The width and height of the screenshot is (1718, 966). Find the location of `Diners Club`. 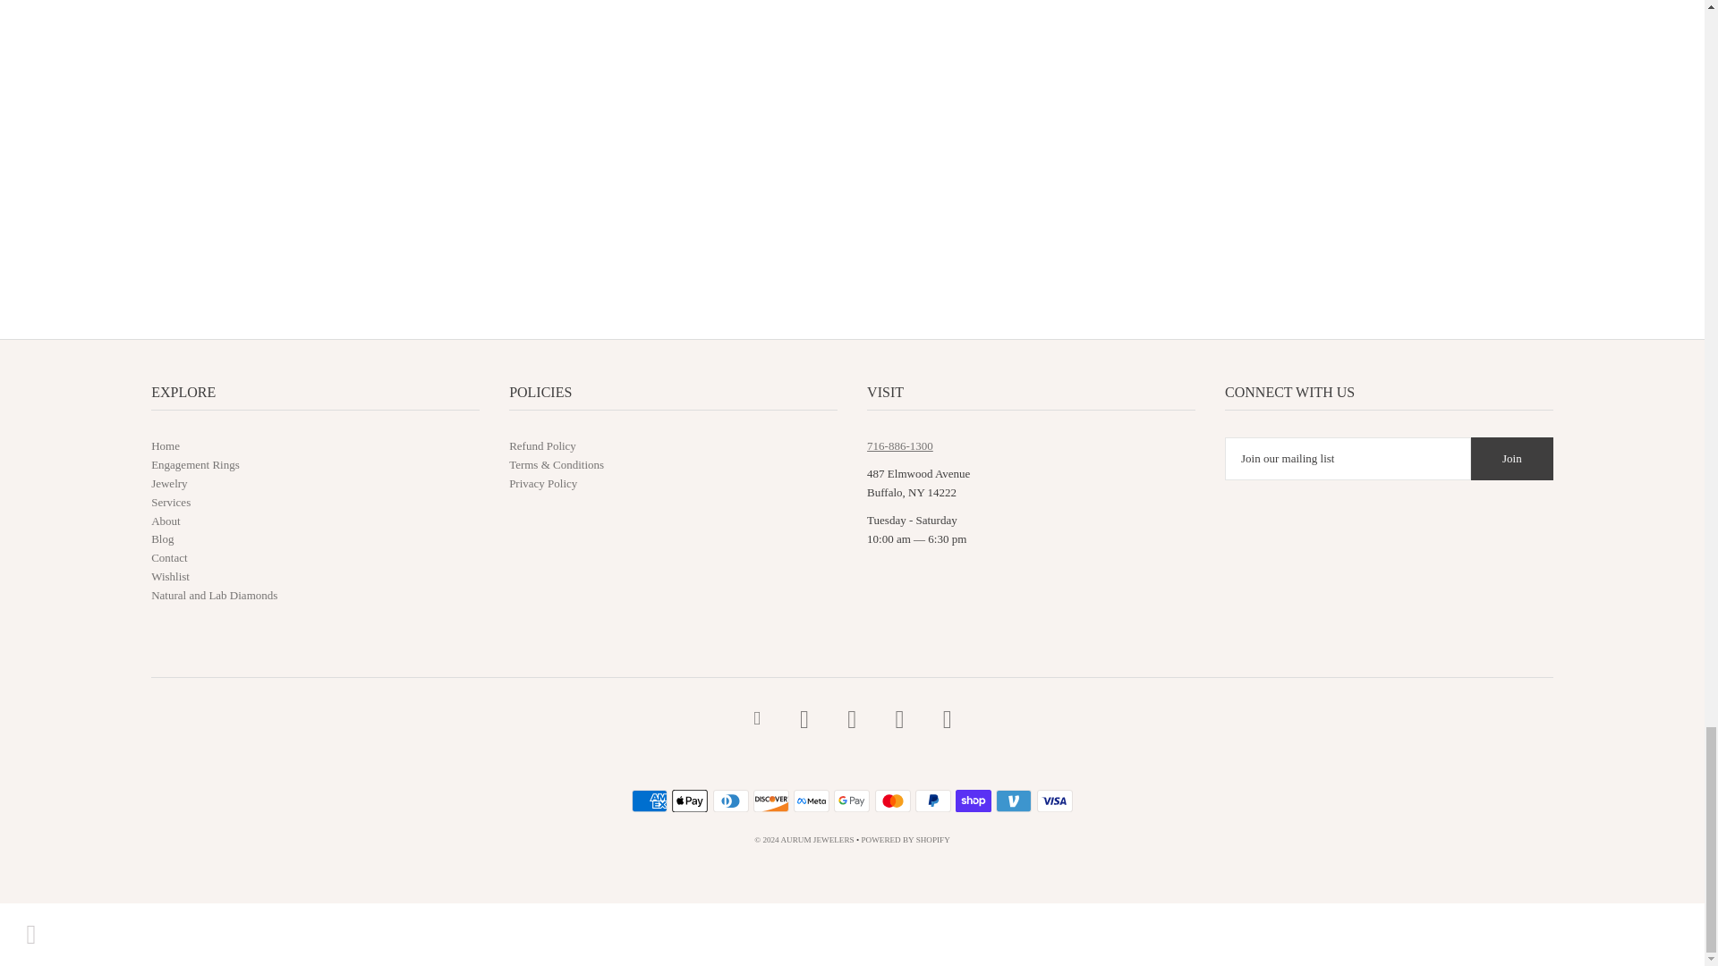

Diners Club is located at coordinates (730, 801).